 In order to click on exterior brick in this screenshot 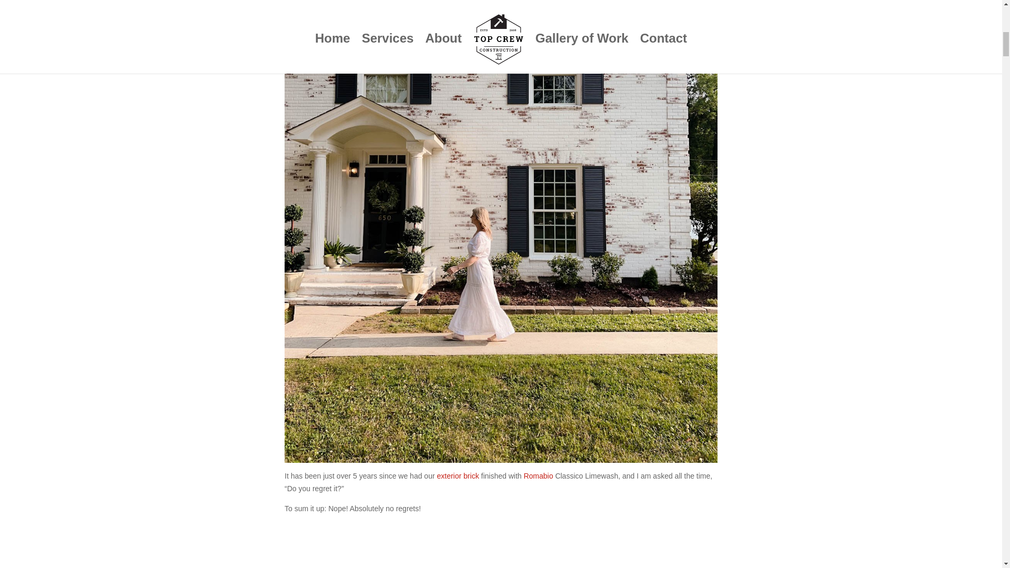, I will do `click(458, 475)`.